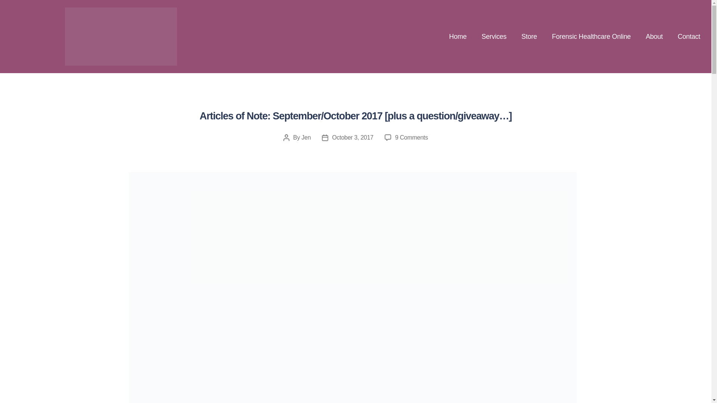  I want to click on Store, so click(529, 36).